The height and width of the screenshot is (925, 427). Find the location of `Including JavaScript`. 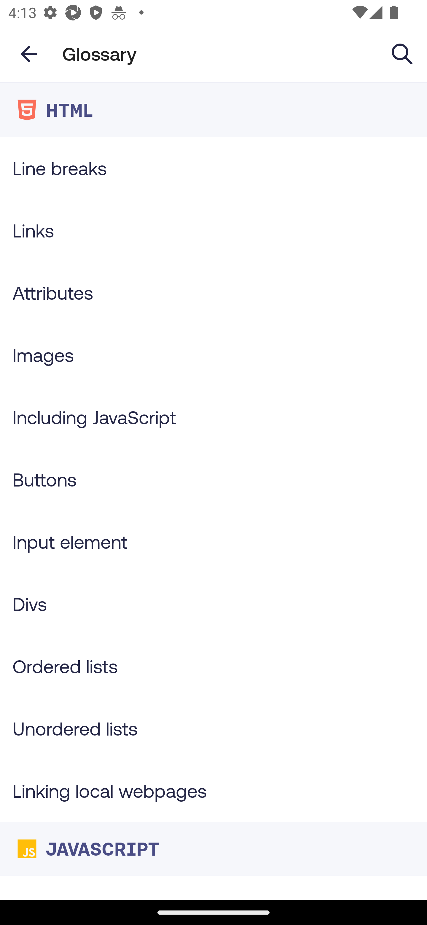

Including JavaScript is located at coordinates (213, 417).